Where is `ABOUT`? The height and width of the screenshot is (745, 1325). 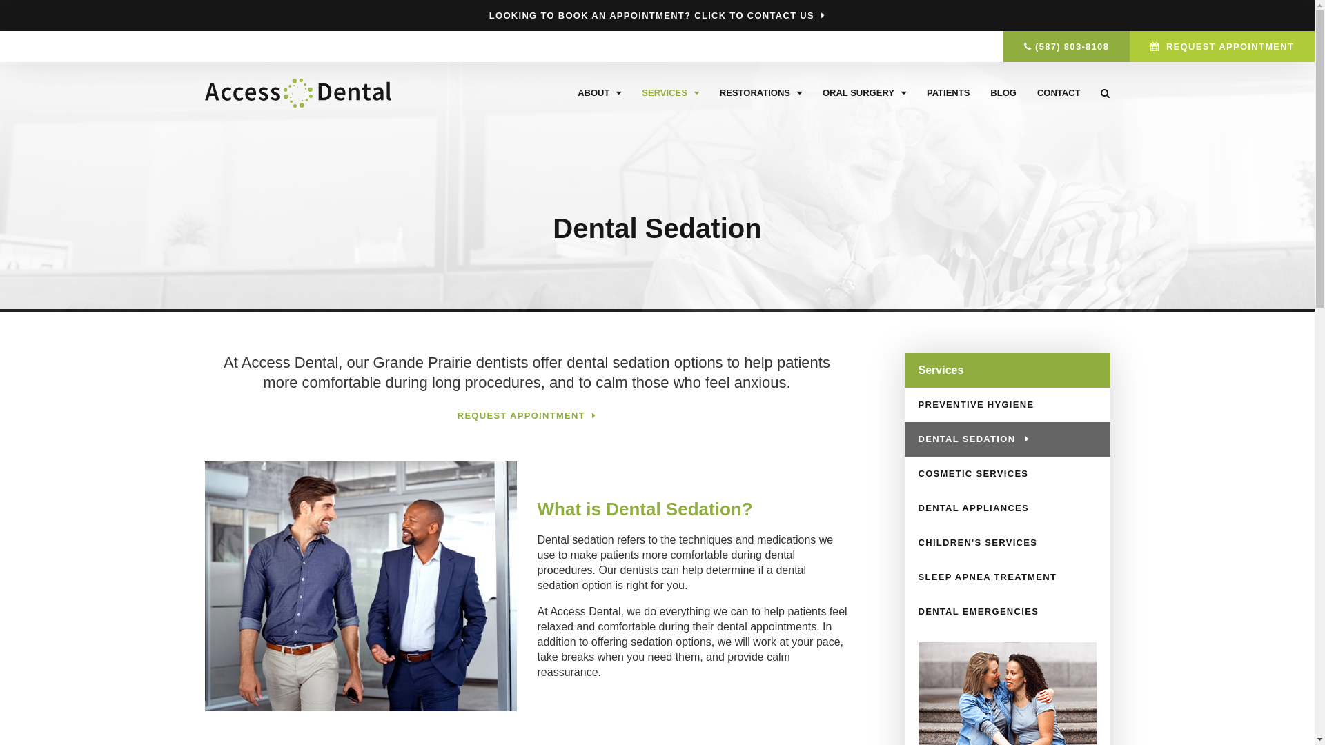
ABOUT is located at coordinates (599, 93).